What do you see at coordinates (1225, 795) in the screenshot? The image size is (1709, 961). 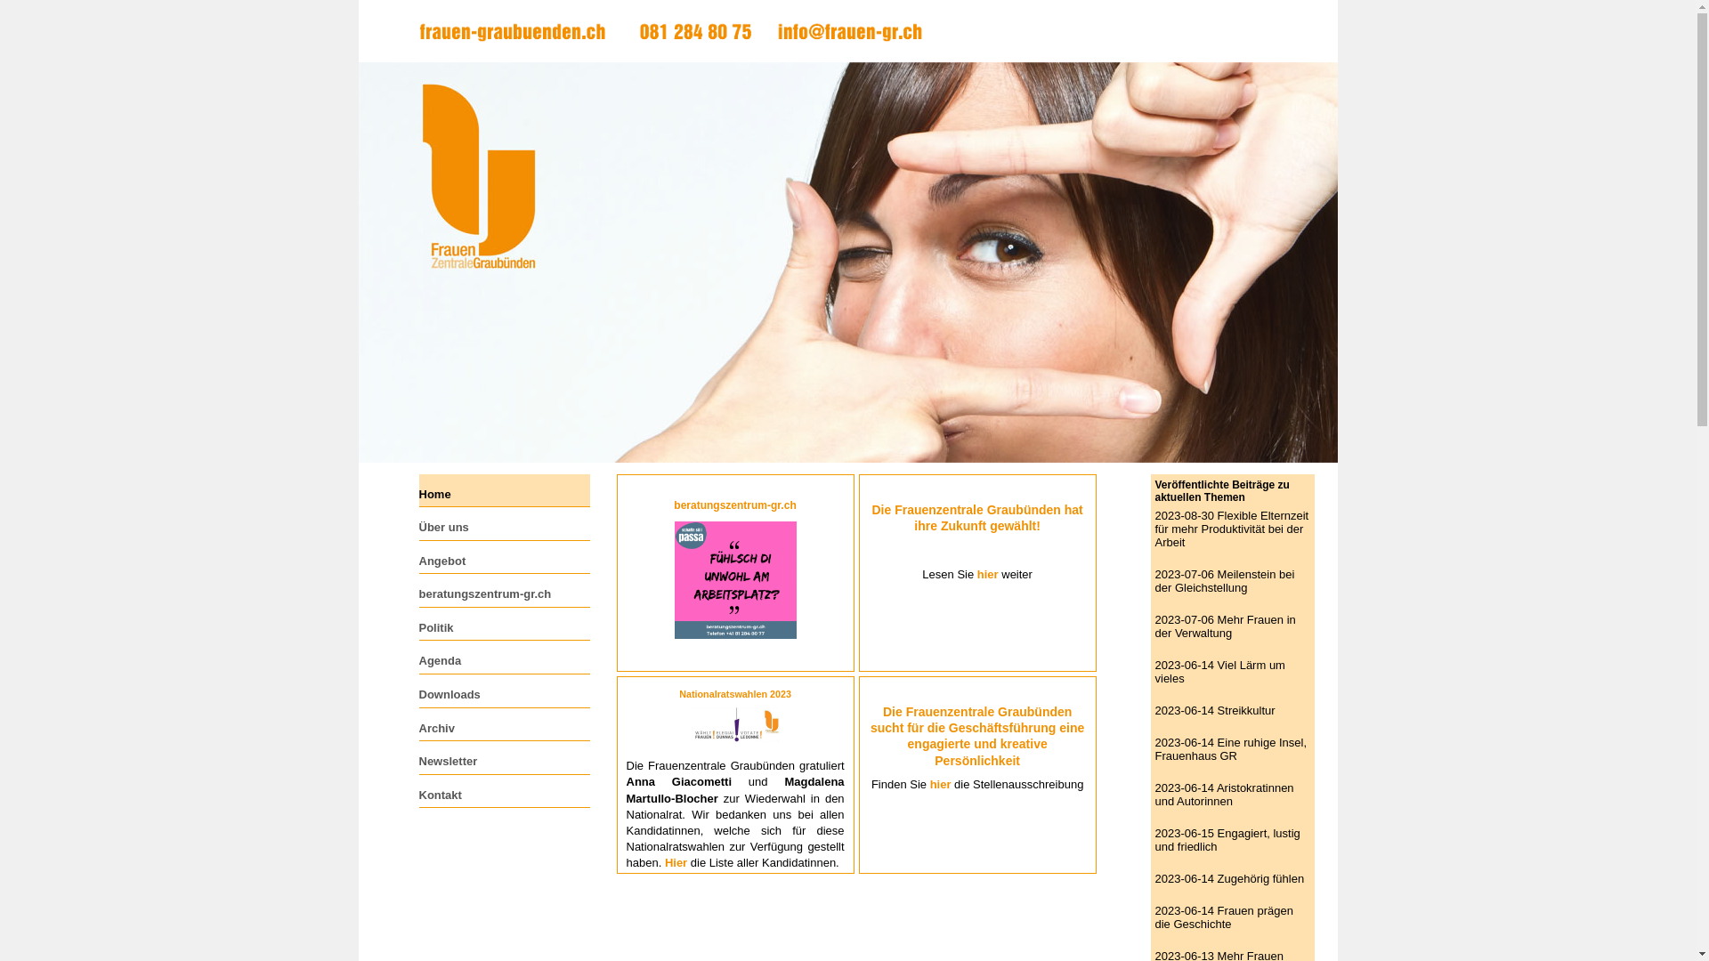 I see `2023-06-14 Aristokratinnen und Autorinnen` at bounding box center [1225, 795].